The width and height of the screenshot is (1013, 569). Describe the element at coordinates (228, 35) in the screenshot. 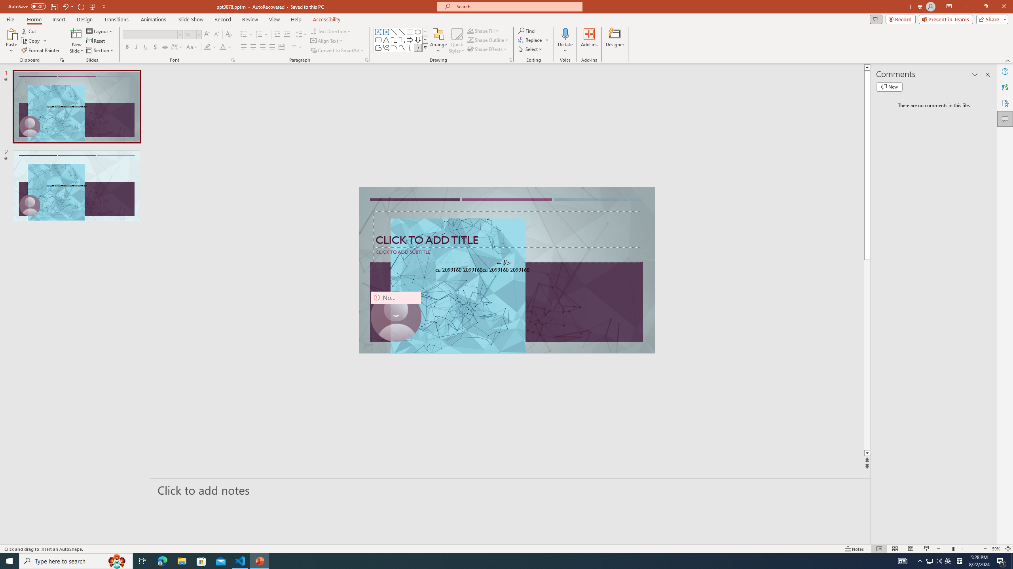

I see `Clear Formatting` at that location.